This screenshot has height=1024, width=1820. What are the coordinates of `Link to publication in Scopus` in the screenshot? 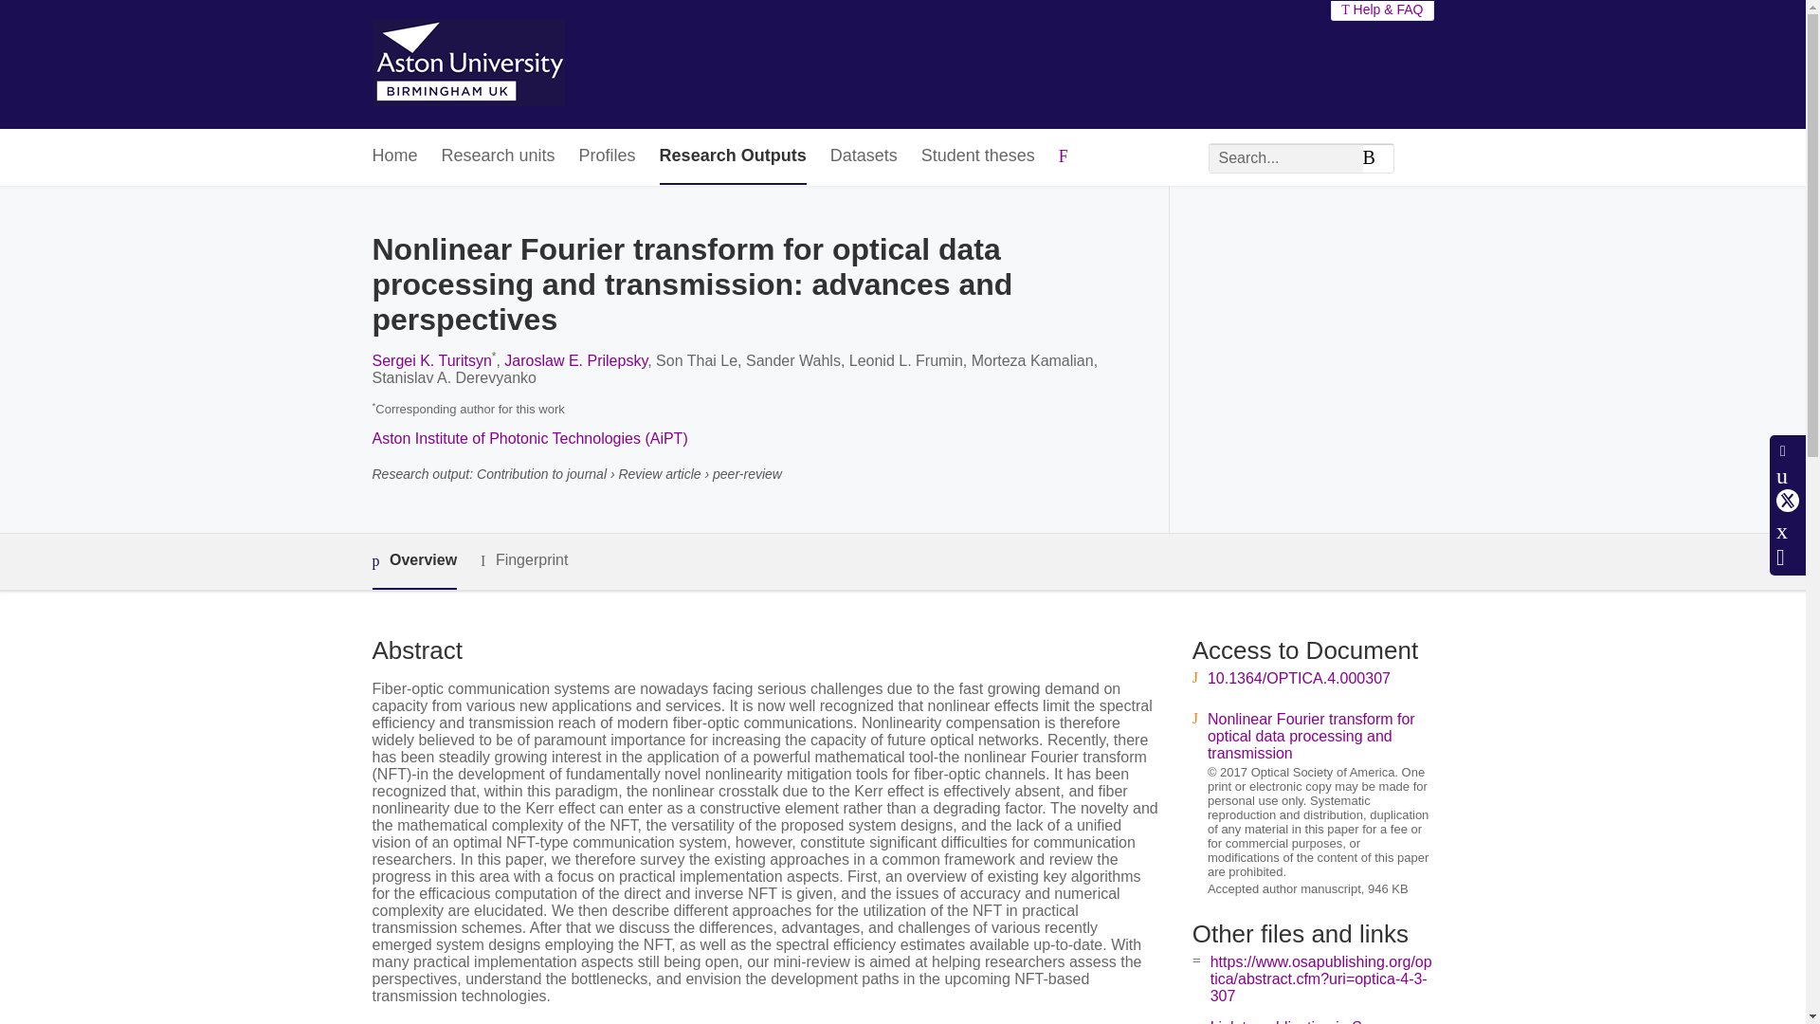 It's located at (1306, 1021).